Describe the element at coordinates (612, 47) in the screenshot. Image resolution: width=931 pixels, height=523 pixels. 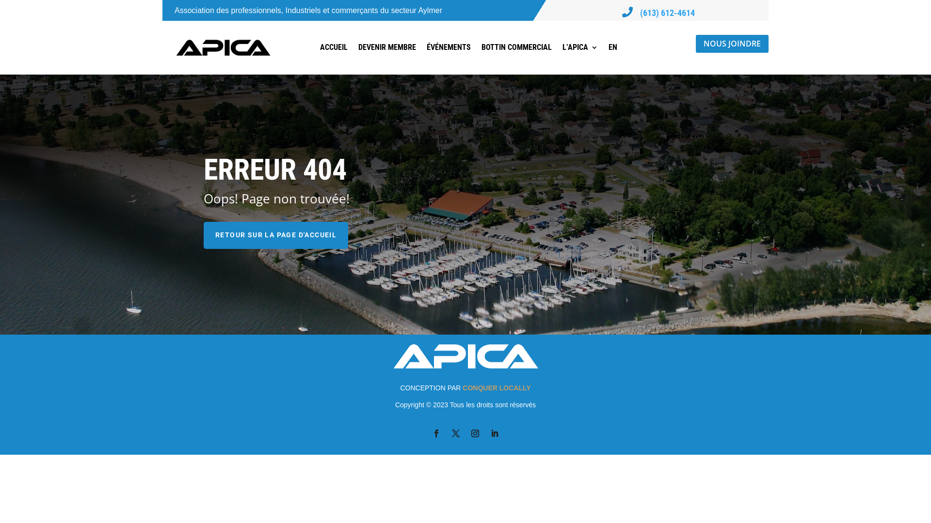
I see `EN` at that location.